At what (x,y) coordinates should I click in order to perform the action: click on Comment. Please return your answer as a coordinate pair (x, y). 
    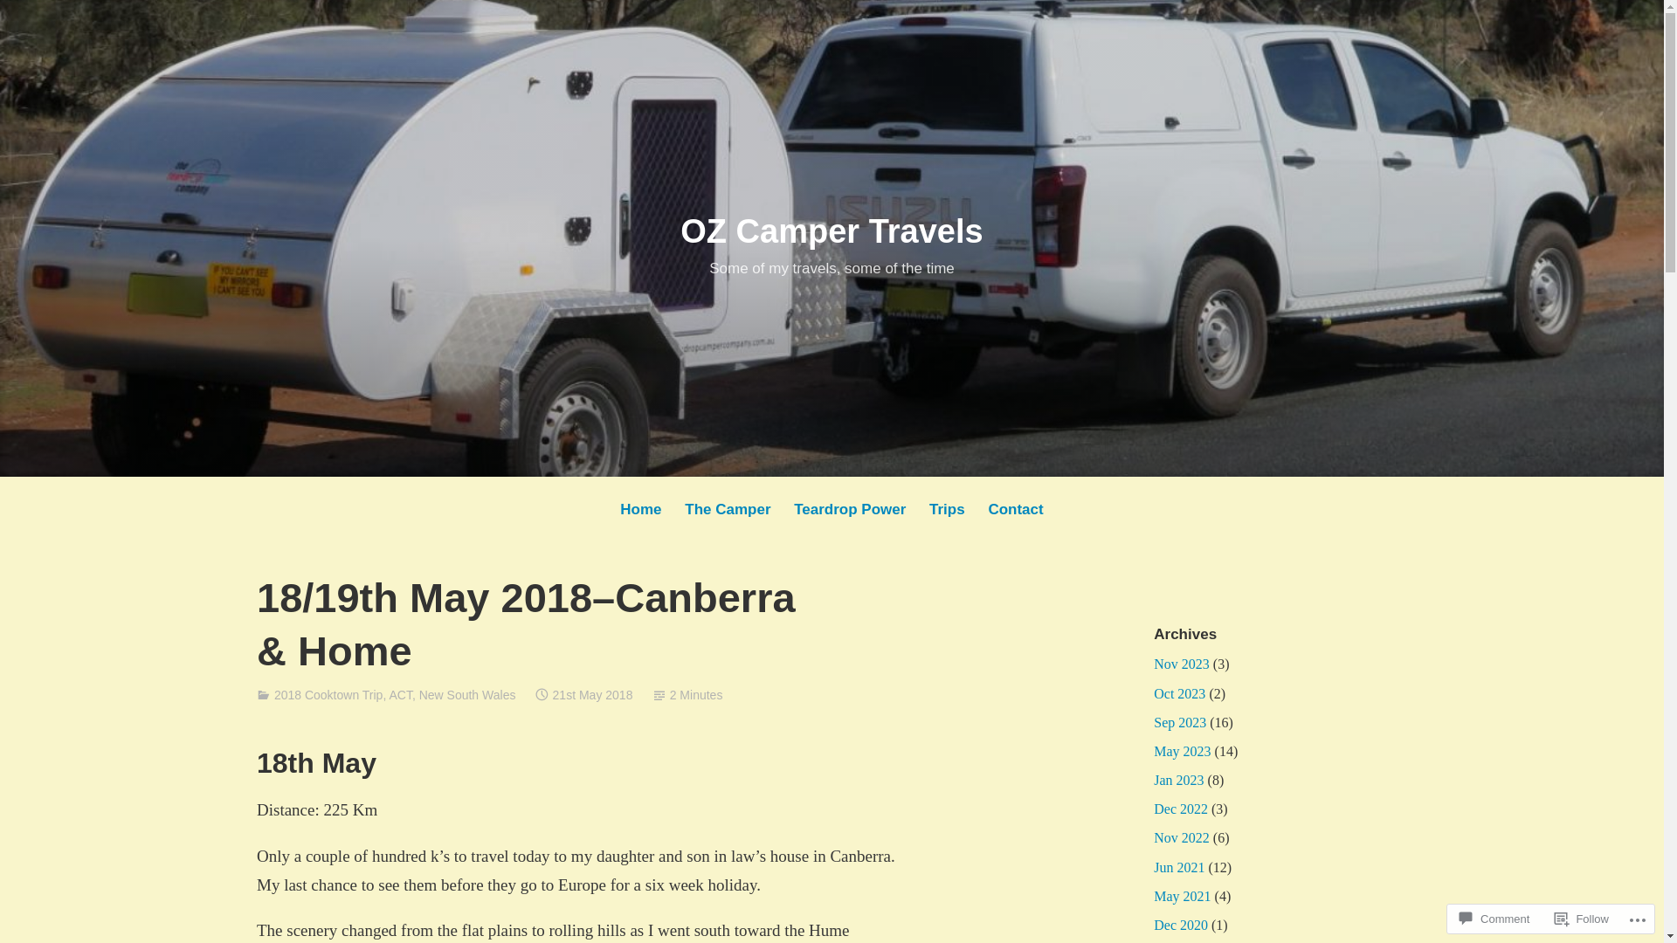
    Looking at the image, I should click on (1494, 919).